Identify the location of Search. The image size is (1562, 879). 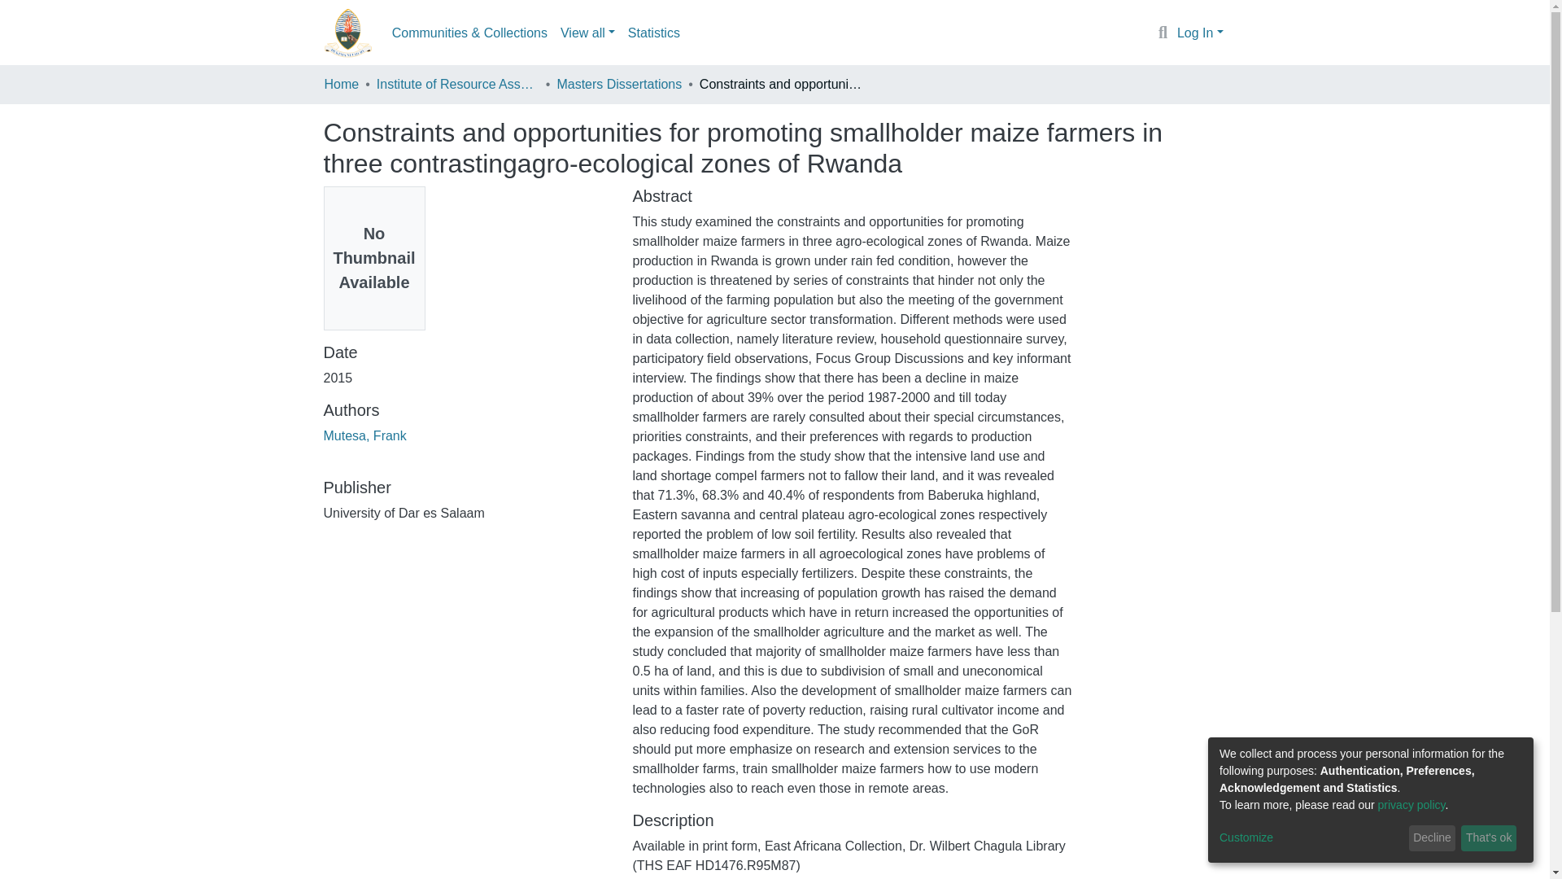
(1163, 33).